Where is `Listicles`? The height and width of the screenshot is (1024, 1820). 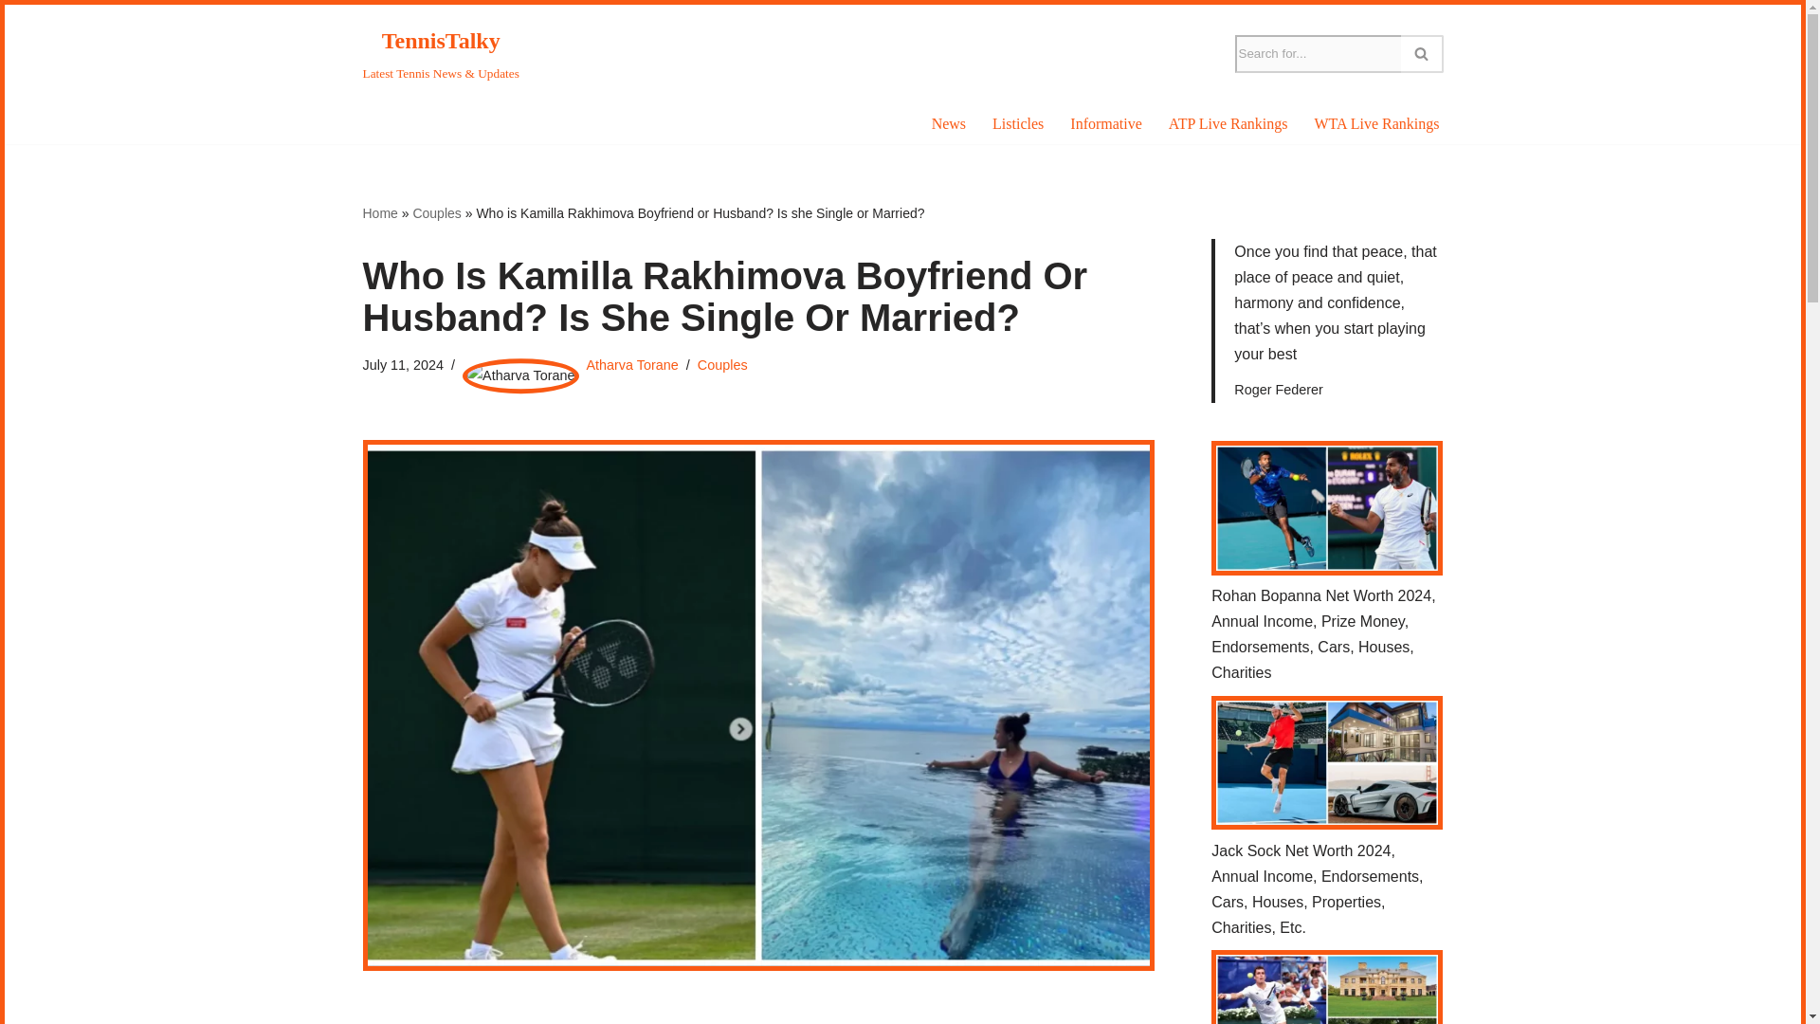 Listicles is located at coordinates (1017, 123).